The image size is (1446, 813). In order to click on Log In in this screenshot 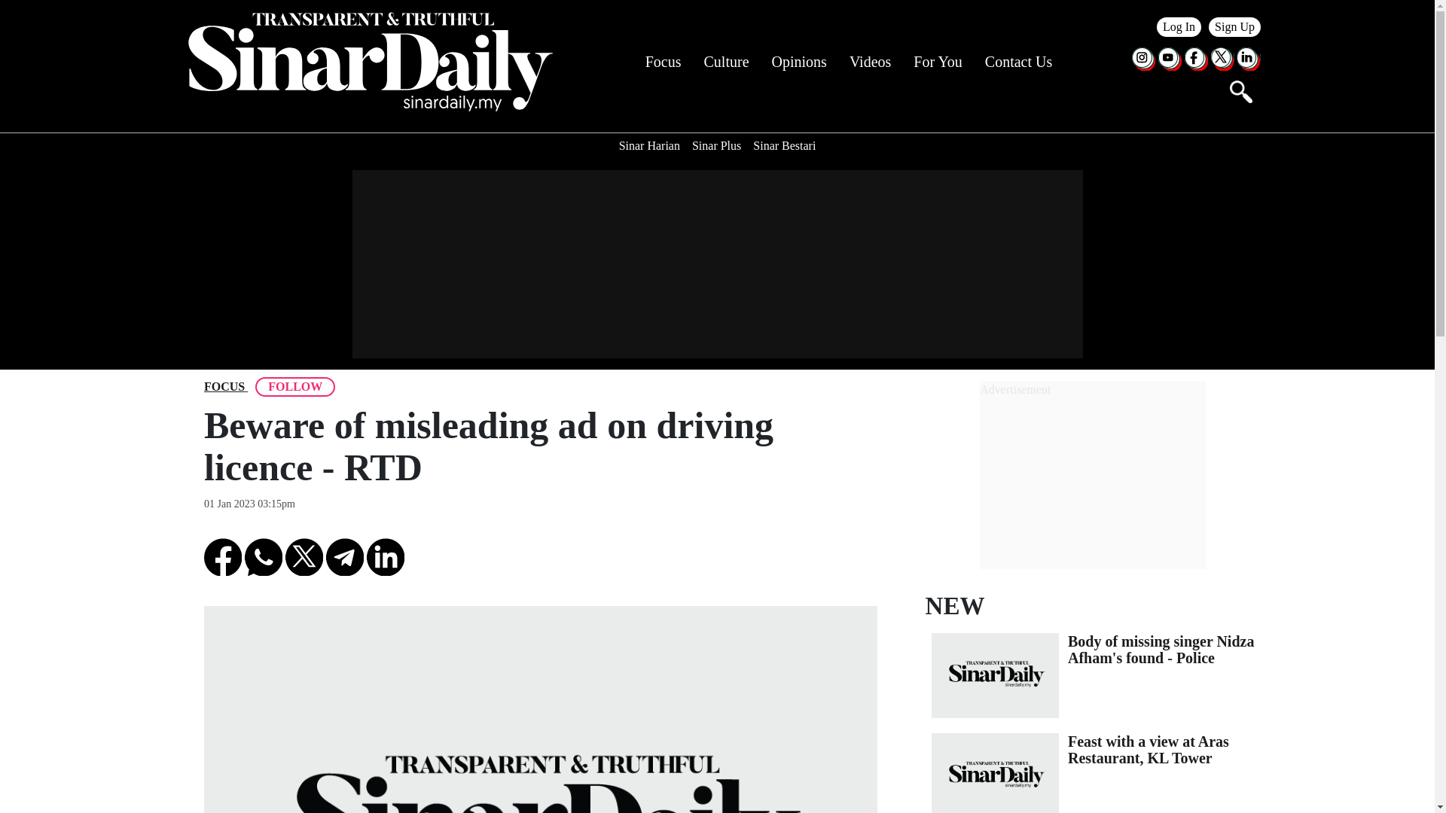, I will do `click(1179, 26)`.